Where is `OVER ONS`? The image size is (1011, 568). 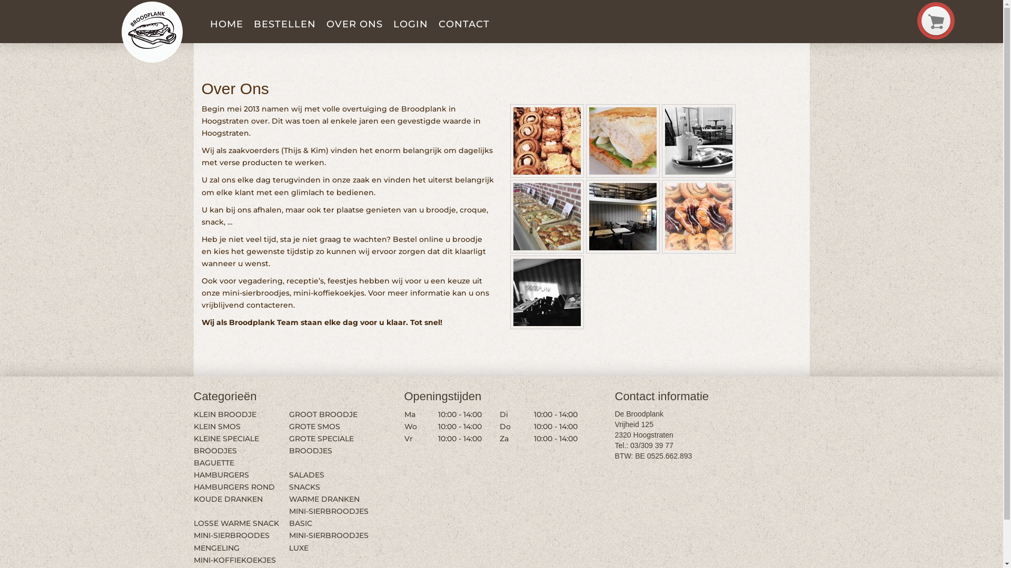
OVER ONS is located at coordinates (355, 25).